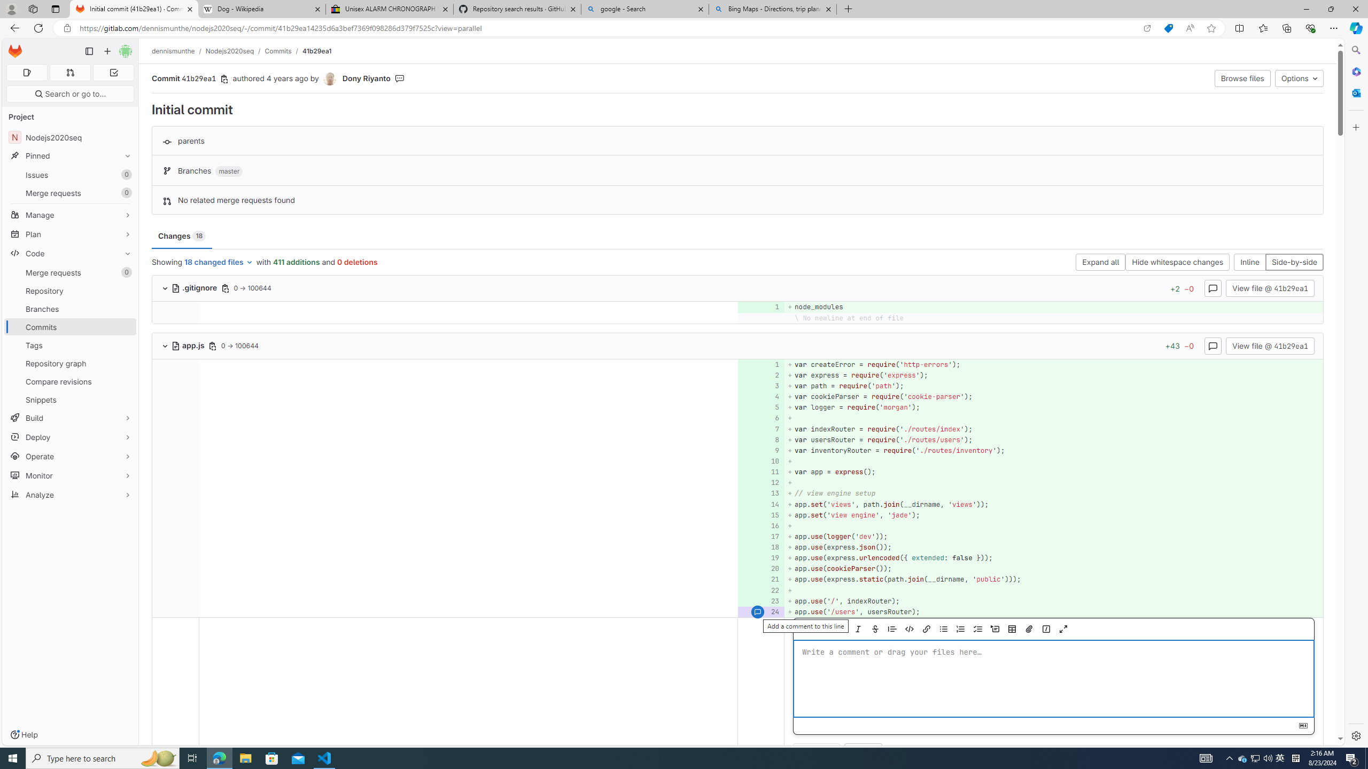 Image resolution: width=1368 pixels, height=769 pixels. I want to click on Add a comment to this line 9, so click(761, 450).